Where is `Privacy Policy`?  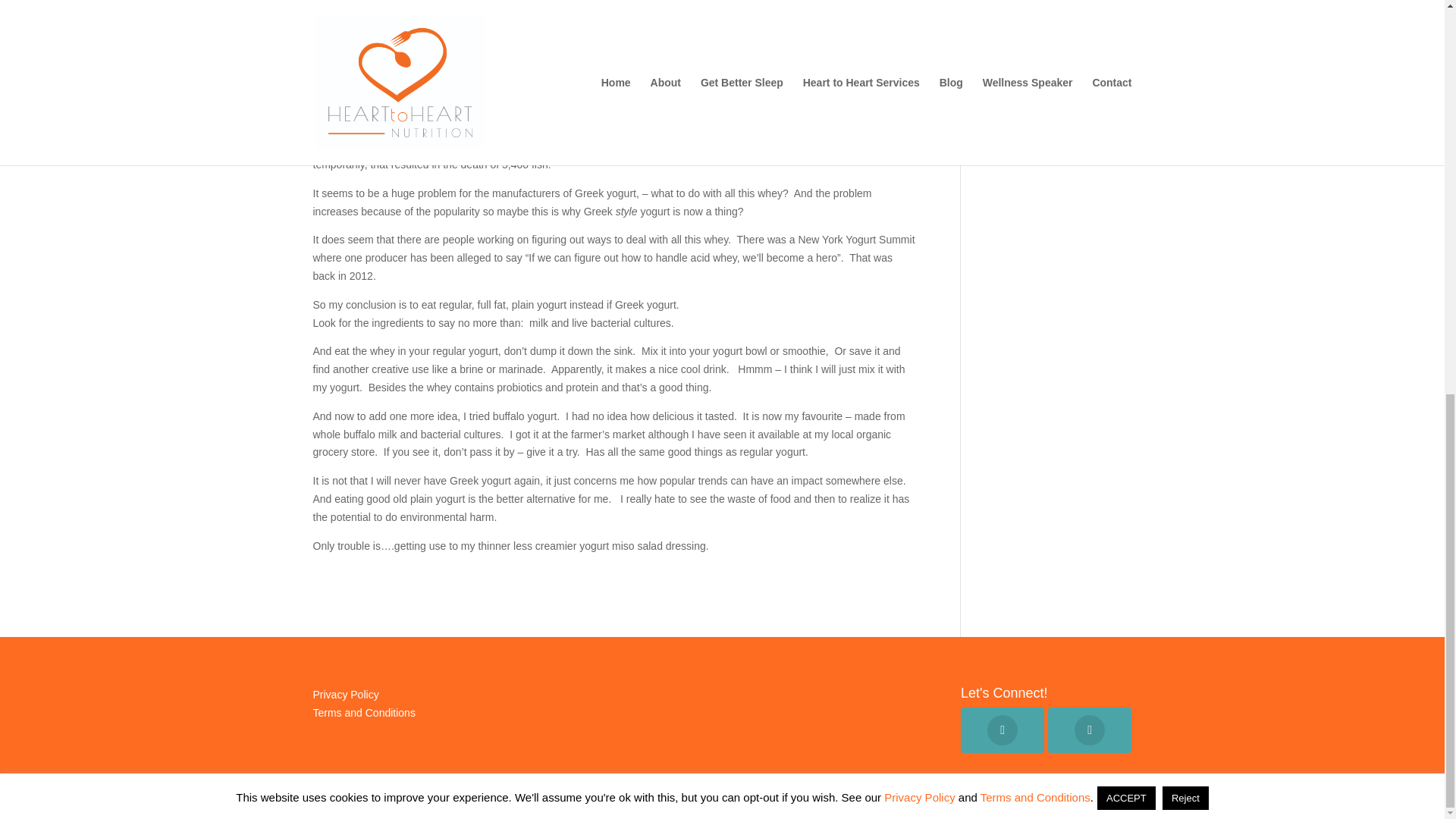
Privacy Policy is located at coordinates (919, 39).